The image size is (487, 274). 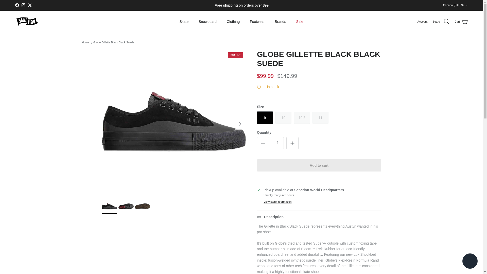 What do you see at coordinates (280, 21) in the screenshot?
I see `Brands` at bounding box center [280, 21].